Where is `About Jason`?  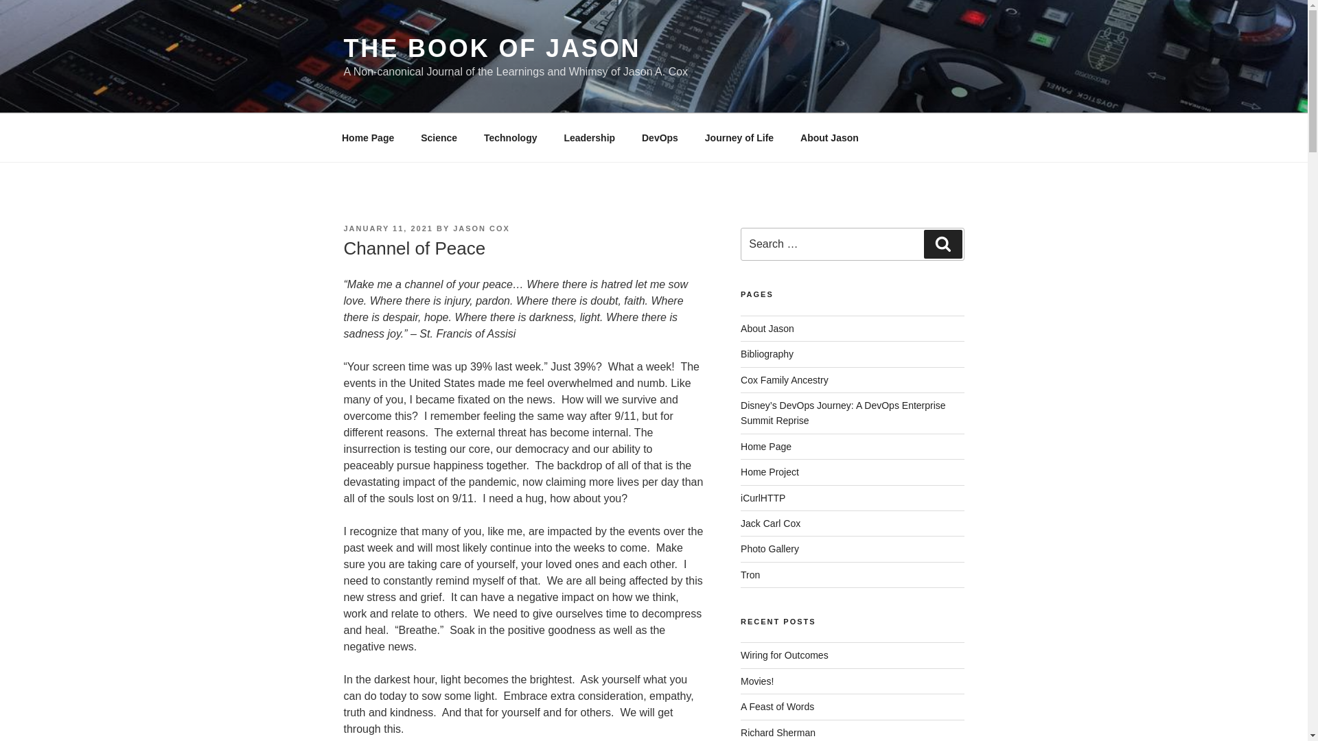
About Jason is located at coordinates (767, 328).